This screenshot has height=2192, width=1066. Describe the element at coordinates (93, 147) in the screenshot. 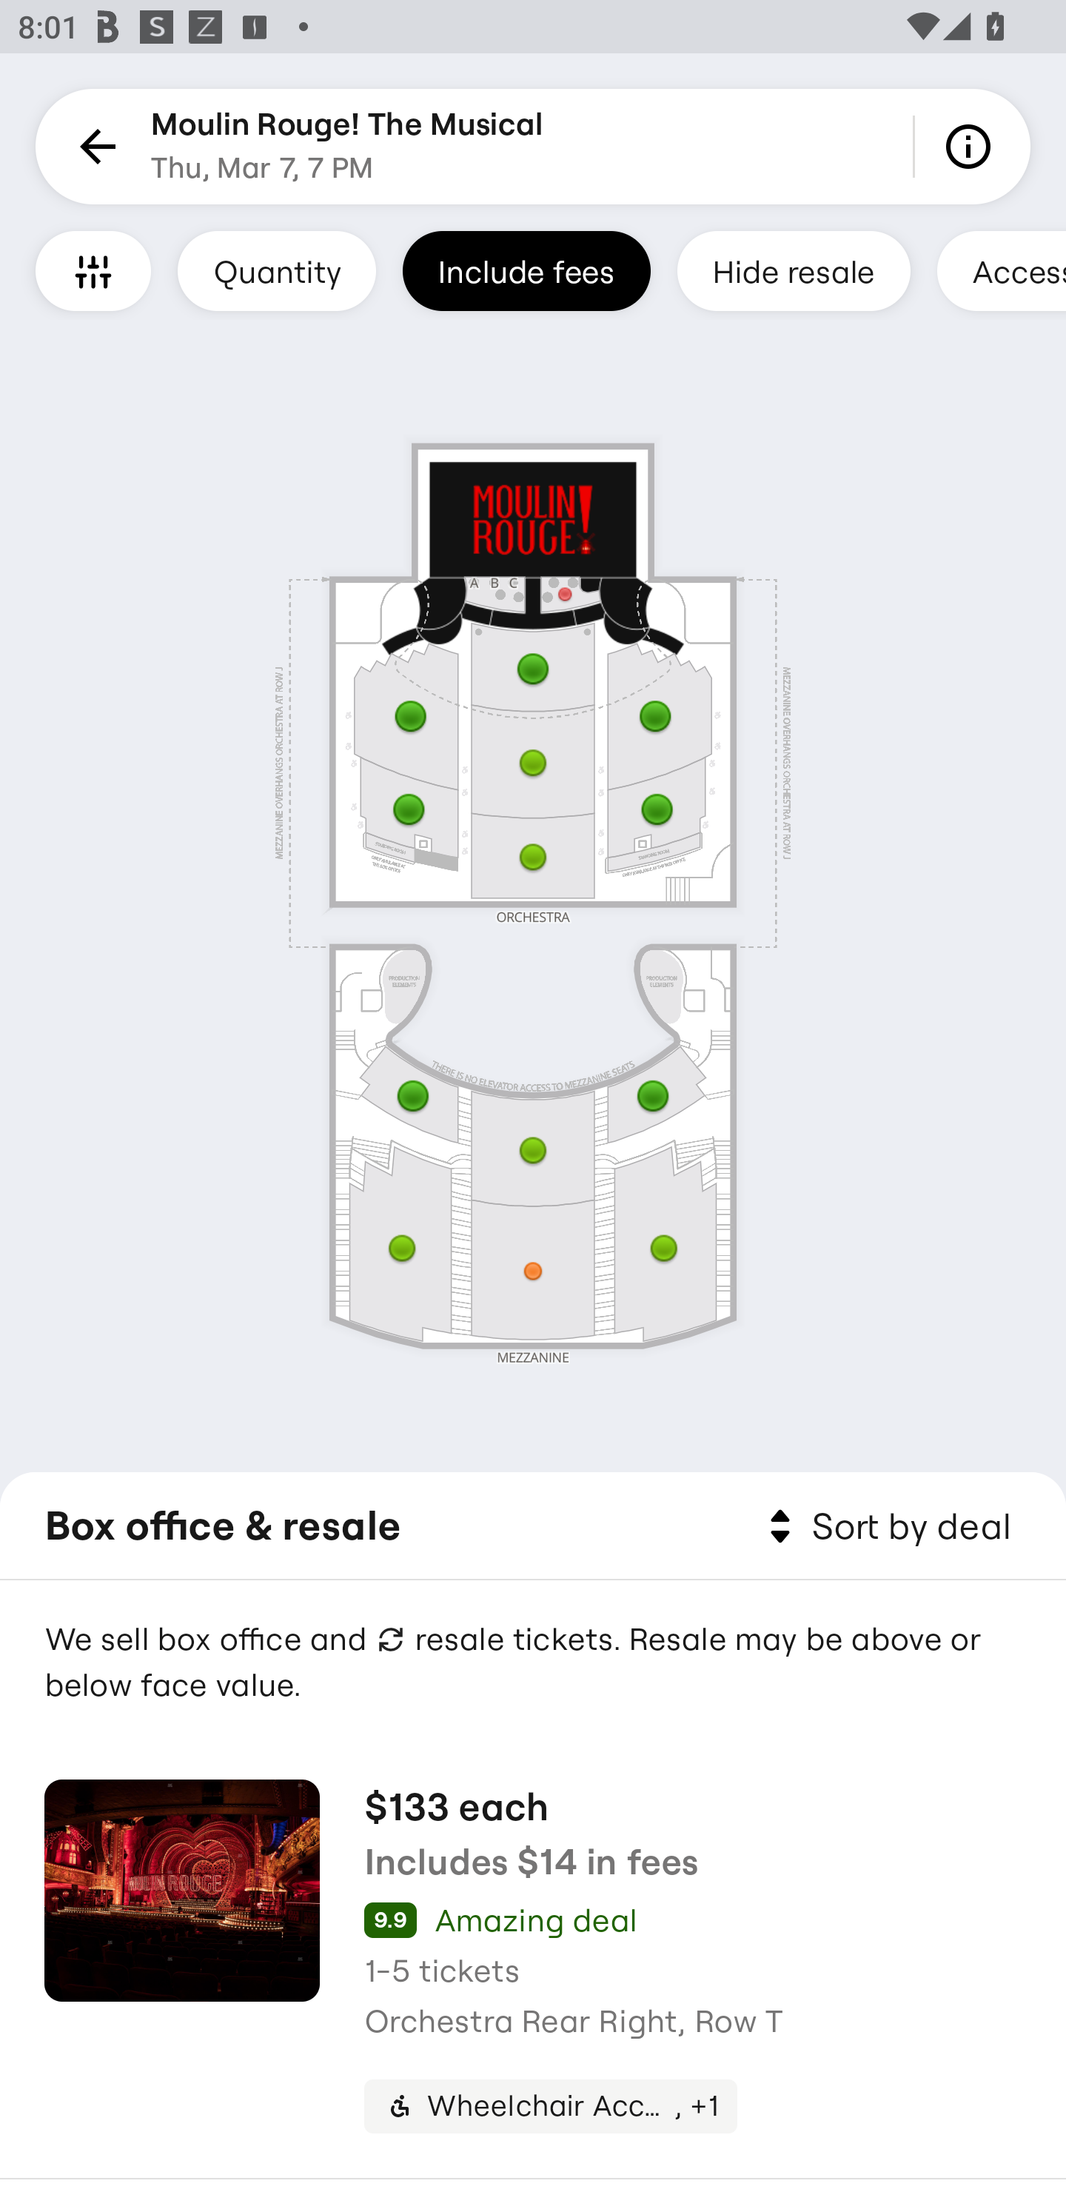

I see `Back` at that location.